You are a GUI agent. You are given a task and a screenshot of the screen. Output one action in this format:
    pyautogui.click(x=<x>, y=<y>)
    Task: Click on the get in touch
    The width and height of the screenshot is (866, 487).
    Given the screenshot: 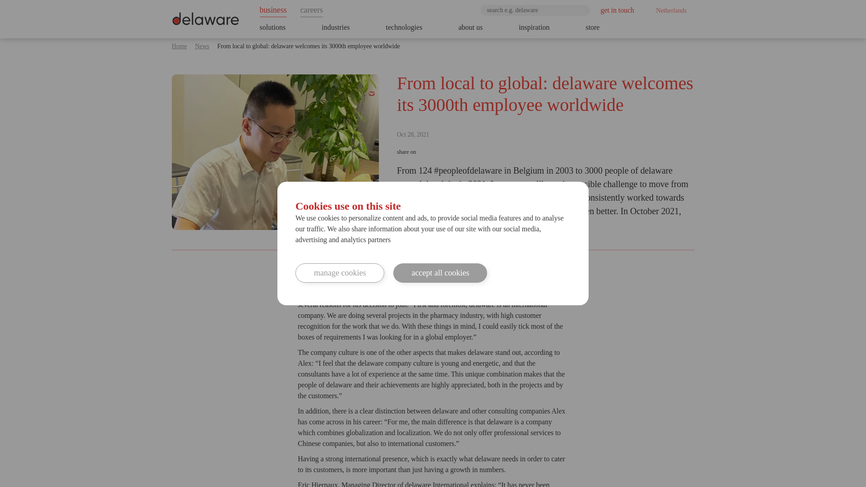 What is the action you would take?
    pyautogui.click(x=617, y=10)
    